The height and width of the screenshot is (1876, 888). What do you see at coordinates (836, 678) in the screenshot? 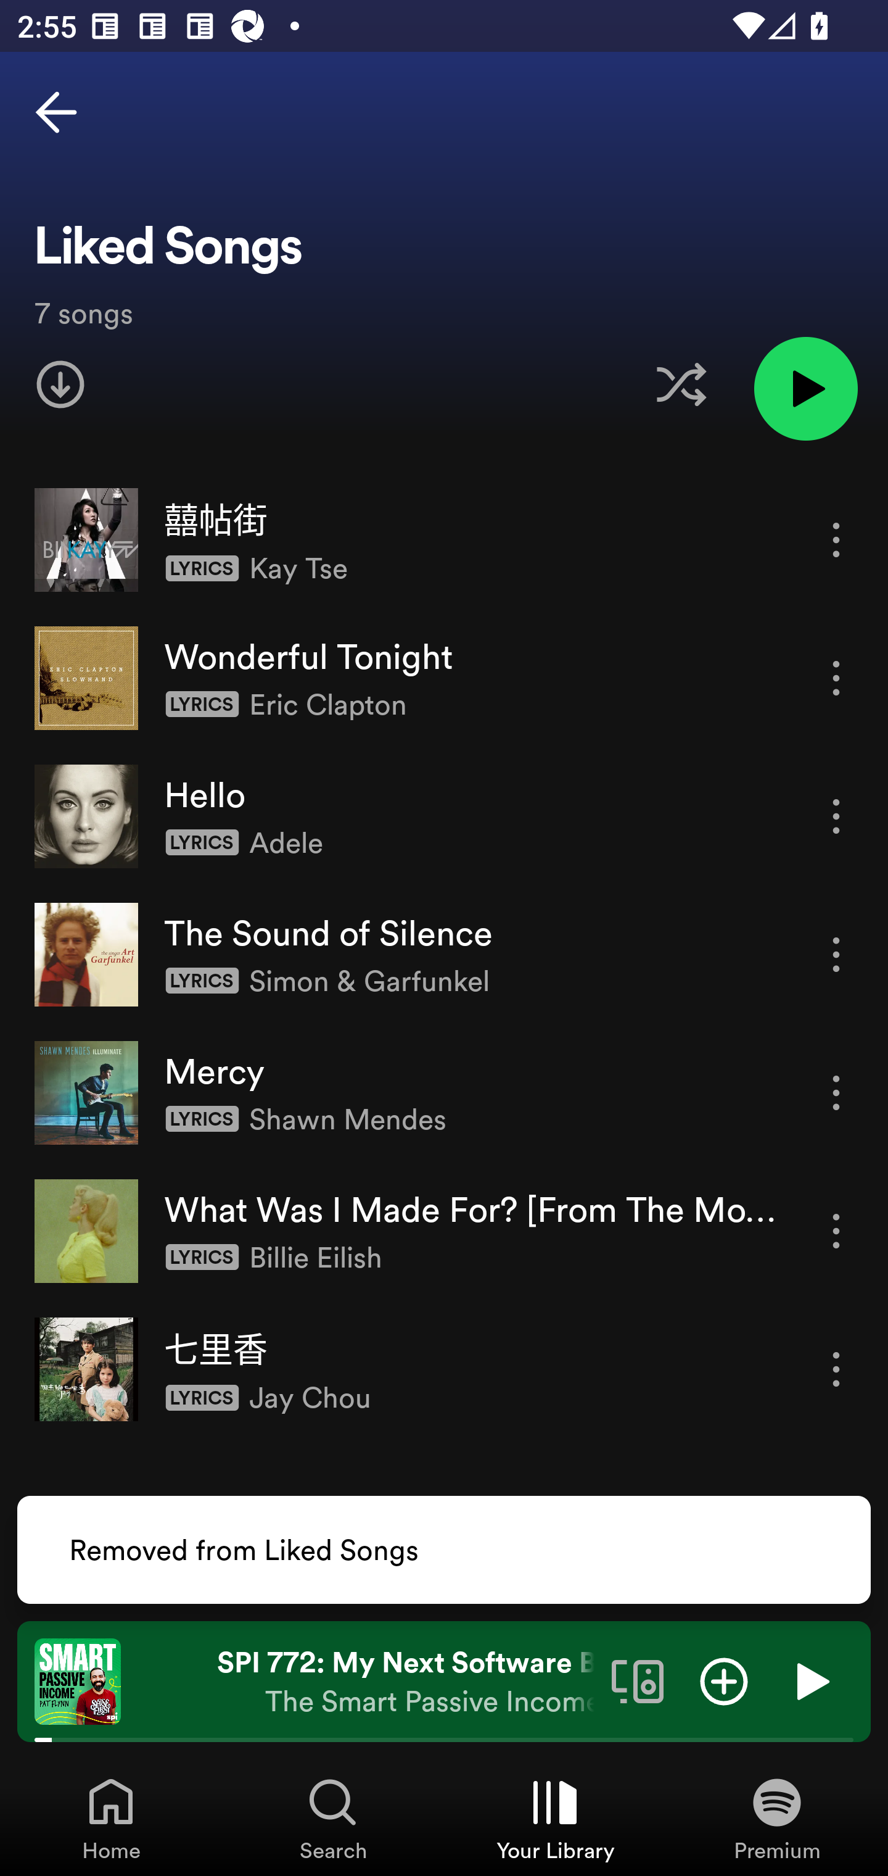
I see `More options for song Wonderful Tonight` at bounding box center [836, 678].